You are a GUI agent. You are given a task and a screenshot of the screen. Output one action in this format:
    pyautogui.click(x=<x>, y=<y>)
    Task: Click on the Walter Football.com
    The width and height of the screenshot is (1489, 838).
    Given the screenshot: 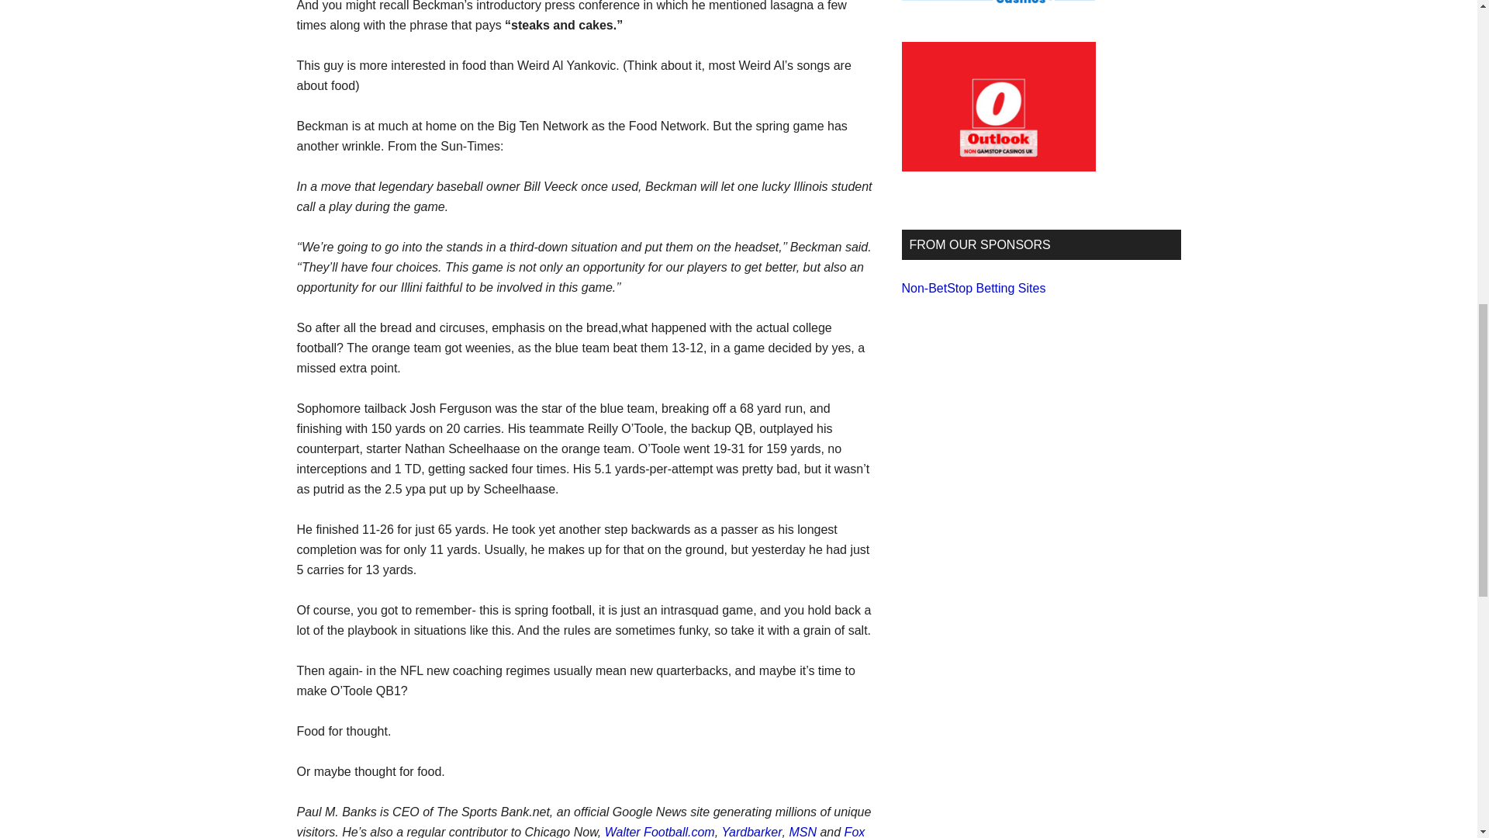 What is the action you would take?
    pyautogui.click(x=659, y=832)
    